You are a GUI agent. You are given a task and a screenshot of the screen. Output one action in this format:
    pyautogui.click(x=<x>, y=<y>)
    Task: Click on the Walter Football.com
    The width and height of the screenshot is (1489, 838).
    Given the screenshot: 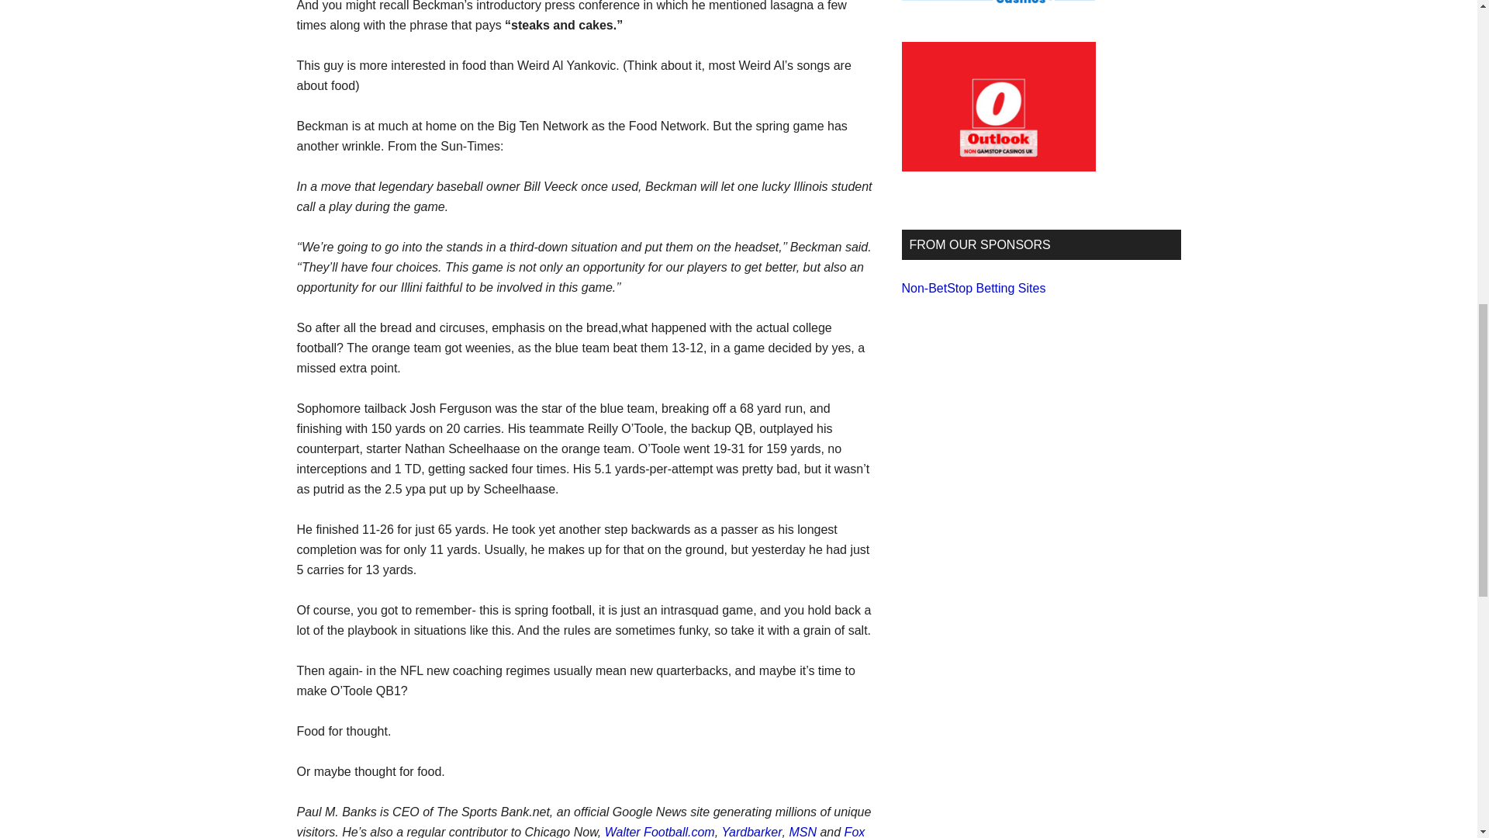 What is the action you would take?
    pyautogui.click(x=659, y=832)
    